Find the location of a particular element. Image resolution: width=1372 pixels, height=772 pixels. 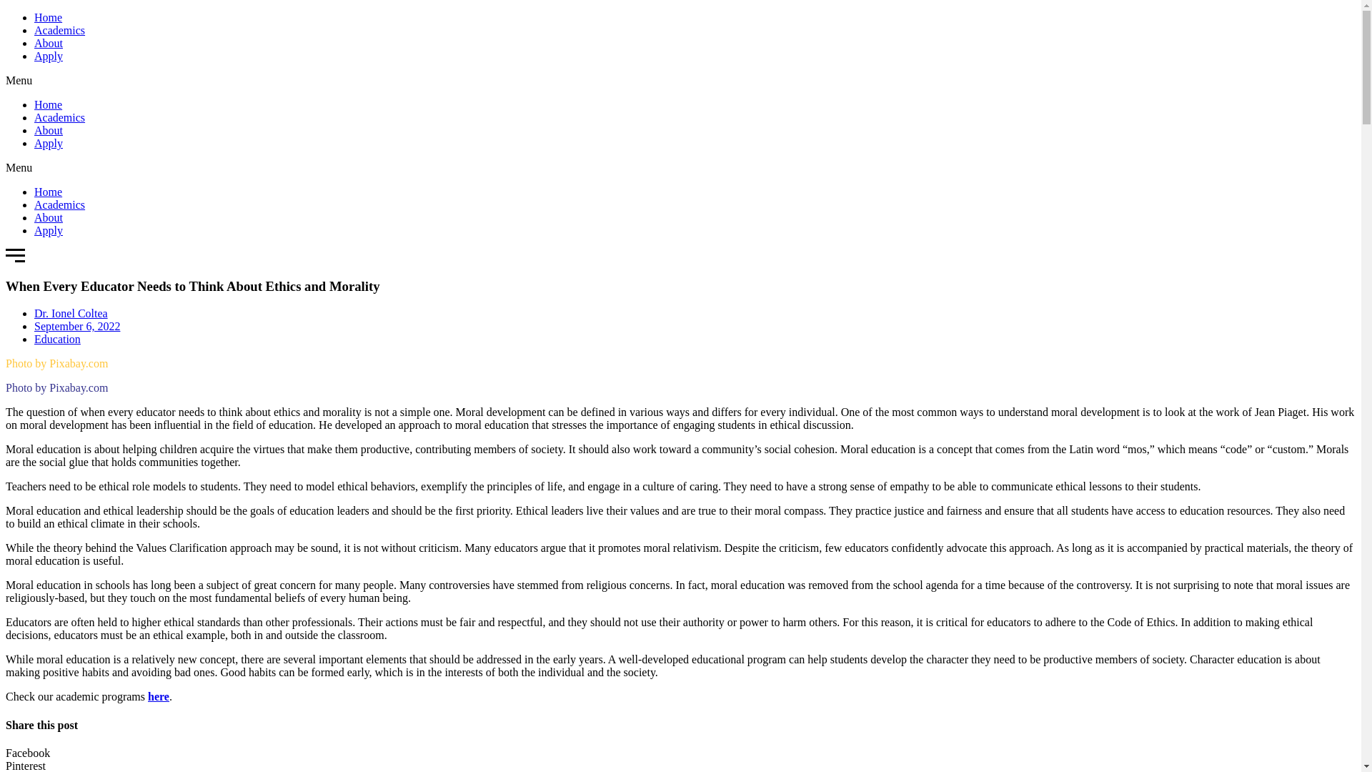

Home is located at coordinates (48, 104).